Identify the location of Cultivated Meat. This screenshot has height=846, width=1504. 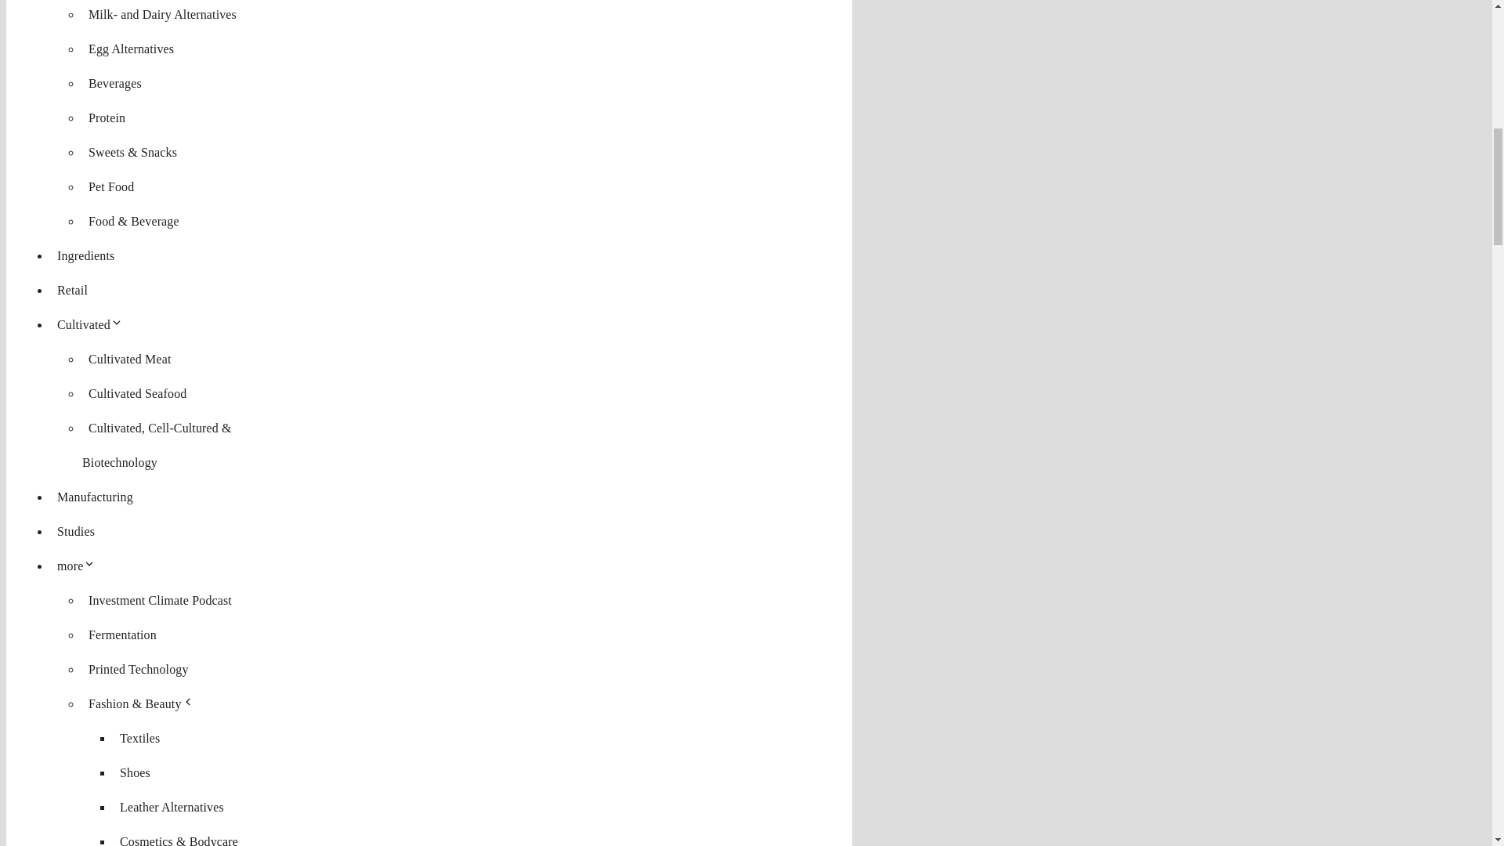
(130, 359).